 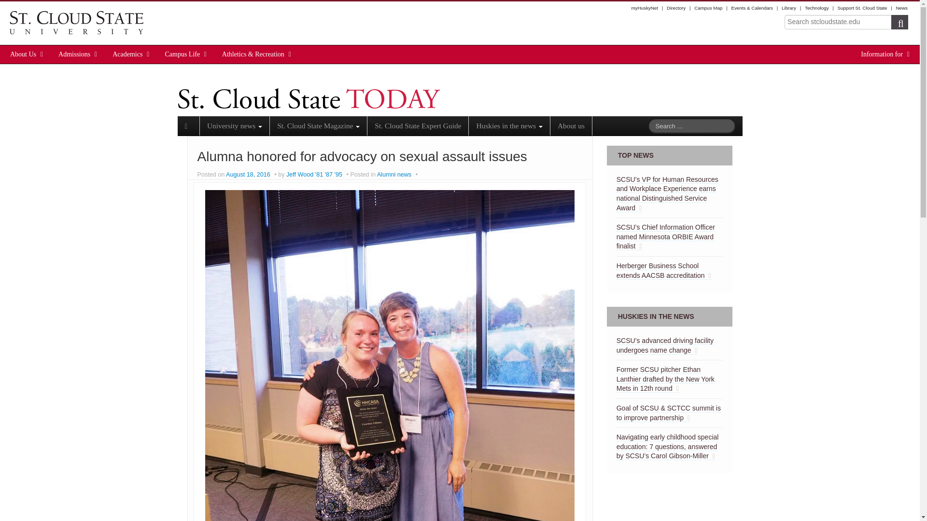 I want to click on Academics, so click(x=127, y=54).